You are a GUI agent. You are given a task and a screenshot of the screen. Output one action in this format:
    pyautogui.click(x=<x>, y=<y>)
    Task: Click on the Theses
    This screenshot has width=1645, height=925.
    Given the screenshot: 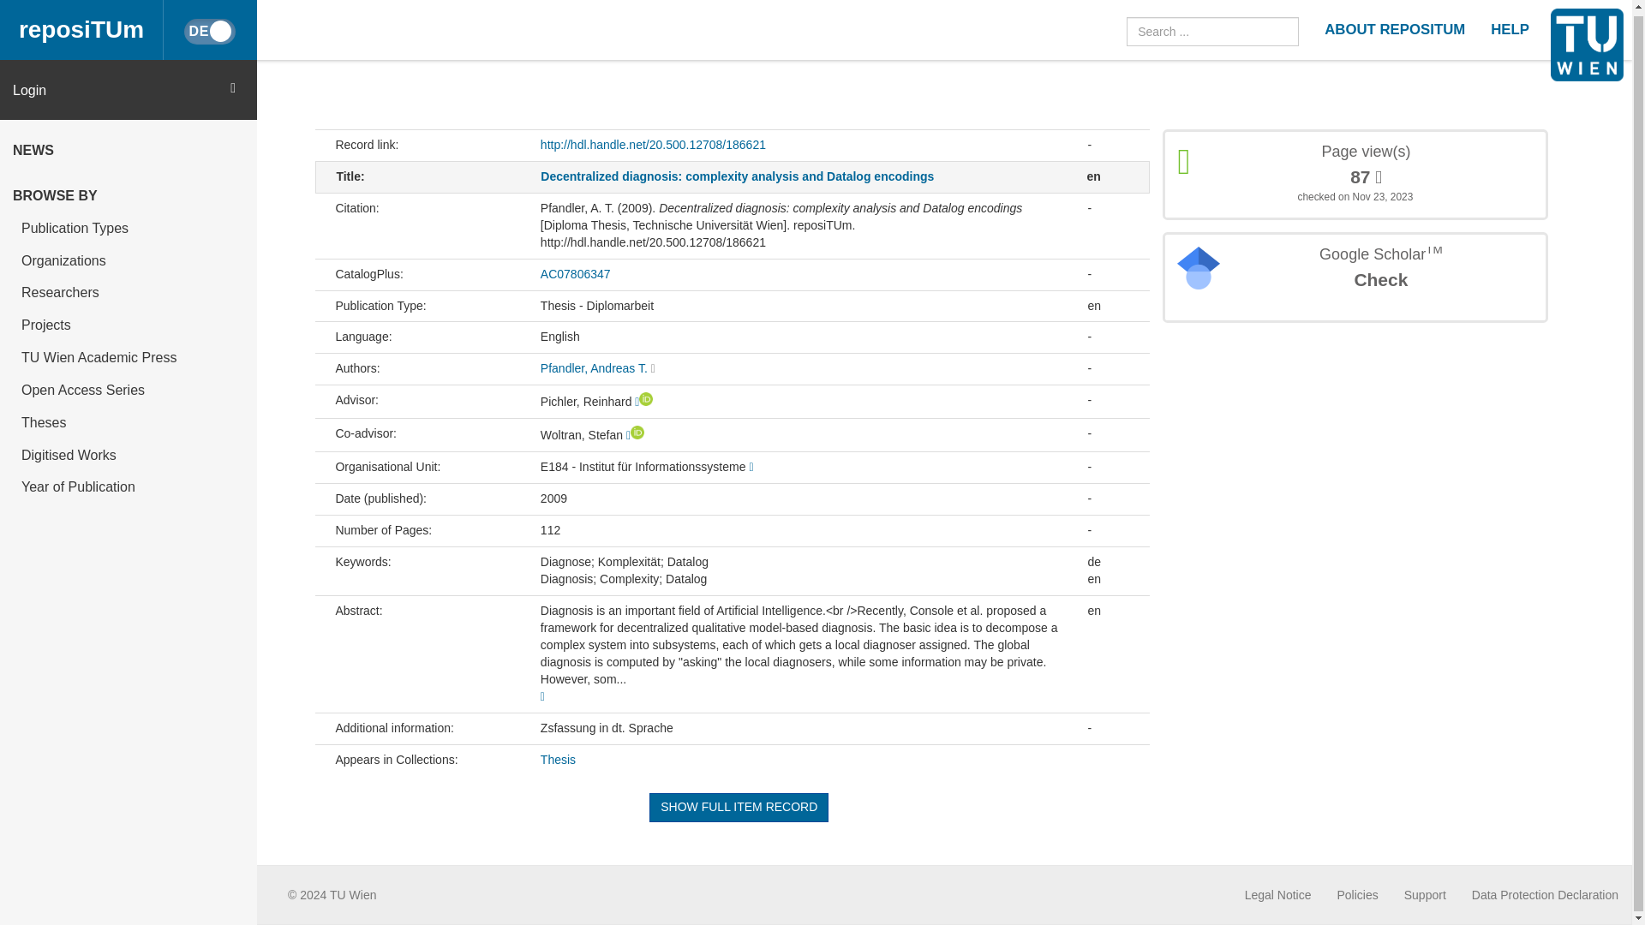 What is the action you would take?
    pyautogui.click(x=129, y=417)
    